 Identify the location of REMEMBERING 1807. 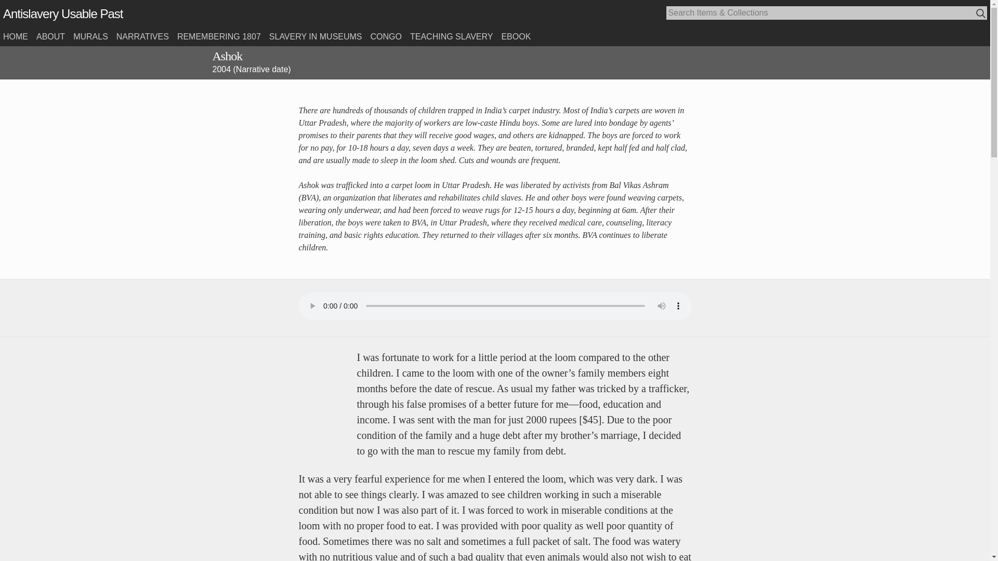
(219, 36).